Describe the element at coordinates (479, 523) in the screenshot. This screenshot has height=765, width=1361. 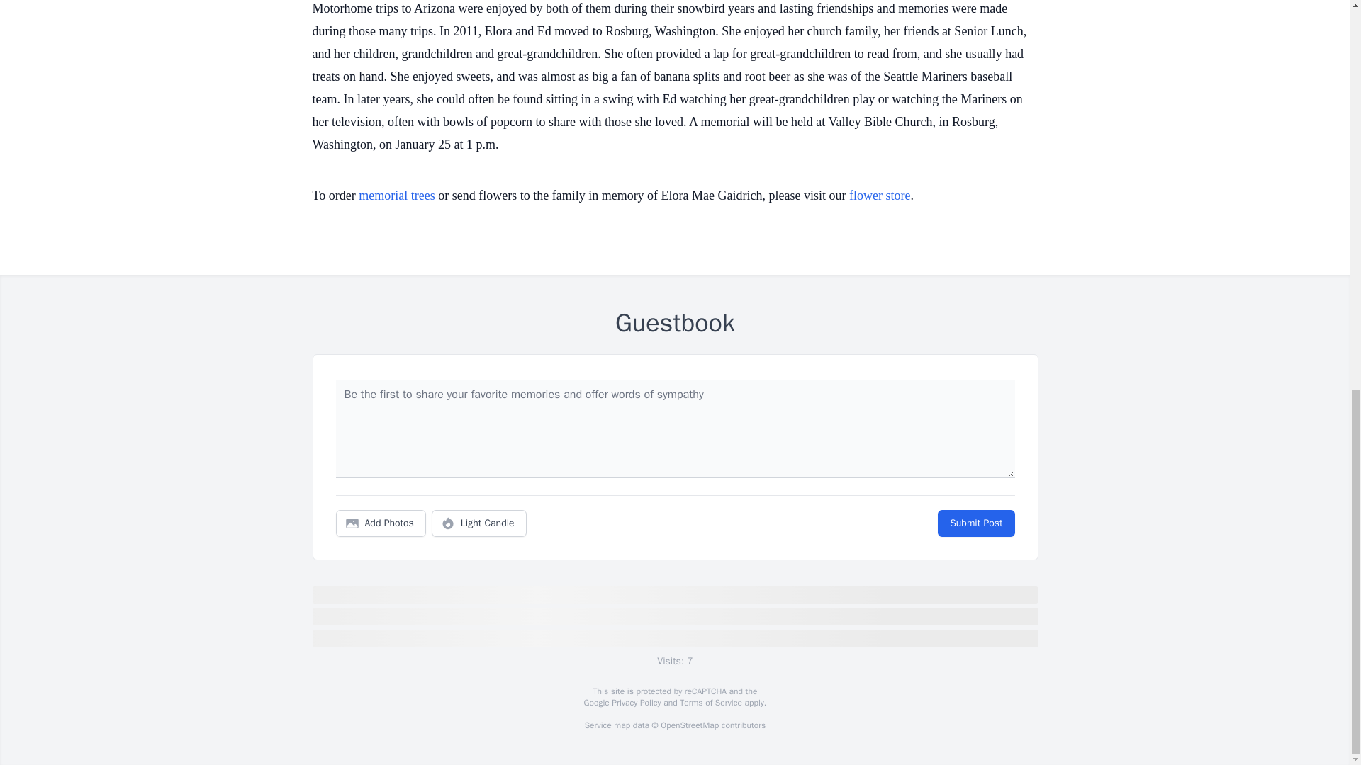
I see `Light Candle` at that location.